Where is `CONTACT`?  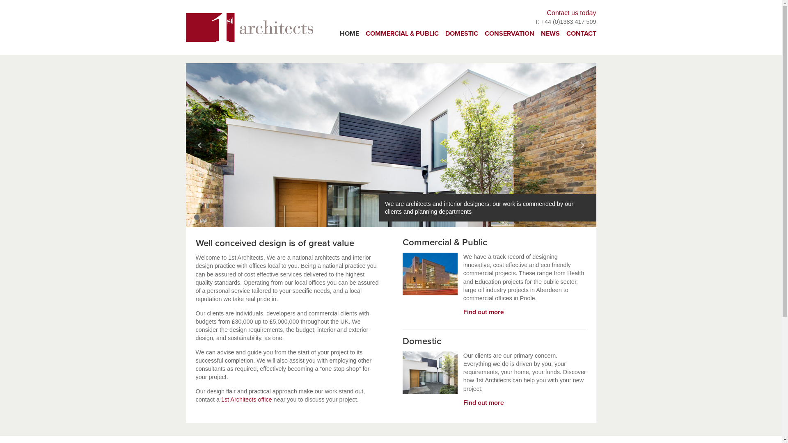 CONTACT is located at coordinates (581, 34).